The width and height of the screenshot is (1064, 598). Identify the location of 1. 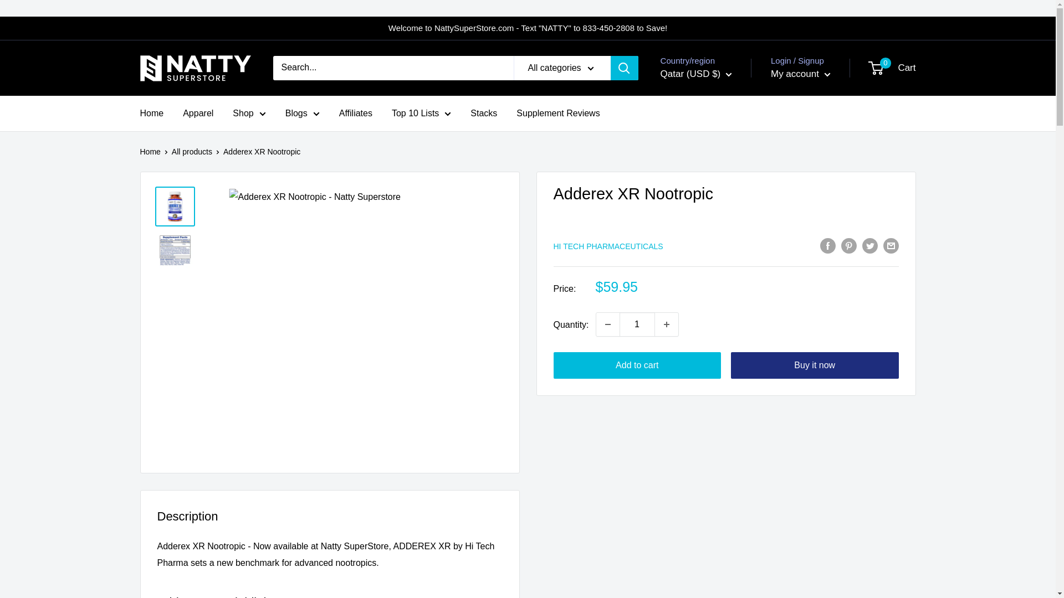
(637, 324).